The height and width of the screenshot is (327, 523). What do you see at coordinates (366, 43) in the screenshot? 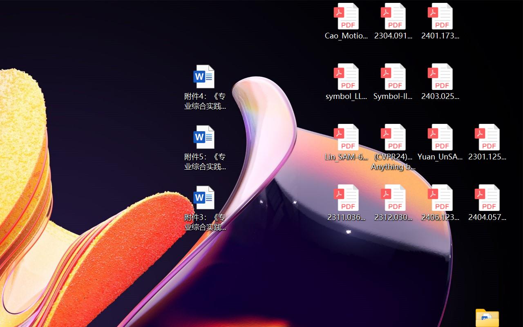
I see `Run Code (Ctrl+Alt+N)` at bounding box center [366, 43].